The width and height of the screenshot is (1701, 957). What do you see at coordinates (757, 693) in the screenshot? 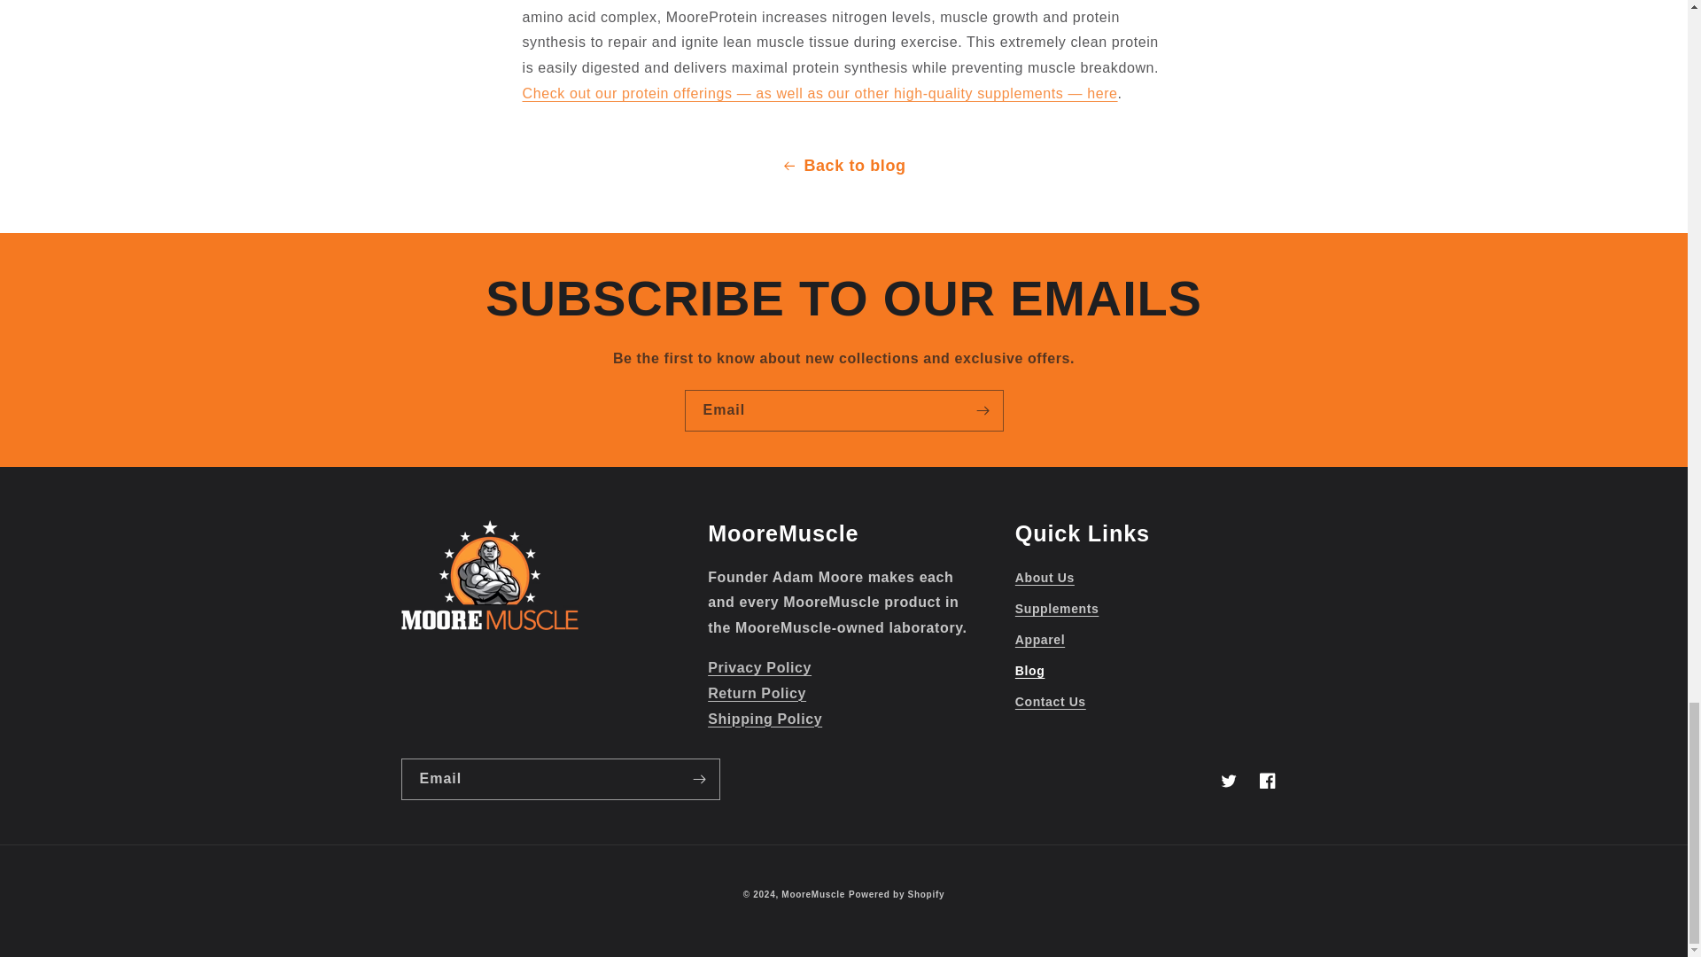
I see `Return Policy` at bounding box center [757, 693].